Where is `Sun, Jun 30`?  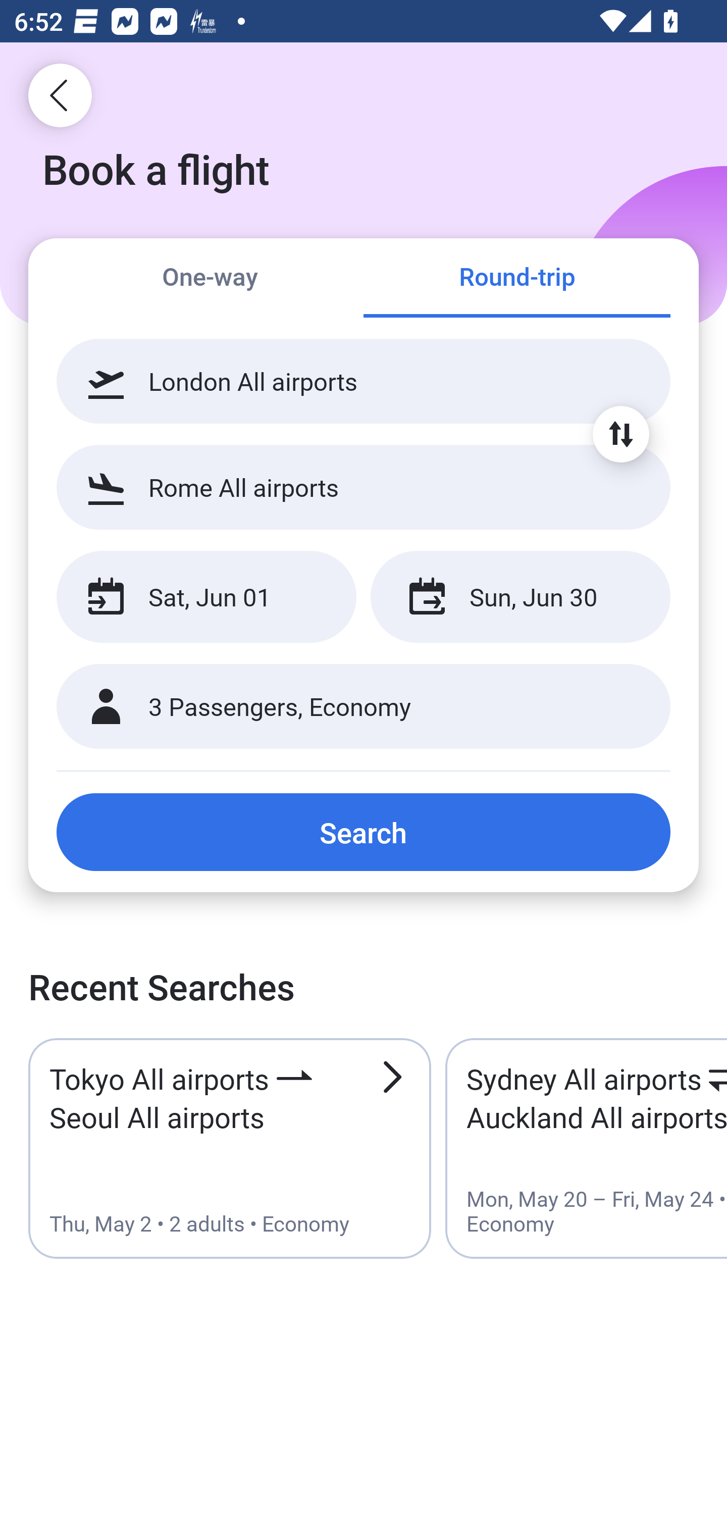
Sun, Jun 30 is located at coordinates (520, 597).